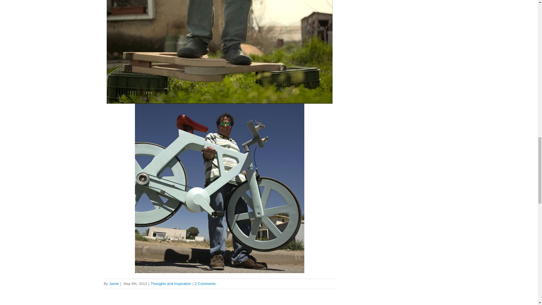  I want to click on Posts by Jamie, so click(113, 284).